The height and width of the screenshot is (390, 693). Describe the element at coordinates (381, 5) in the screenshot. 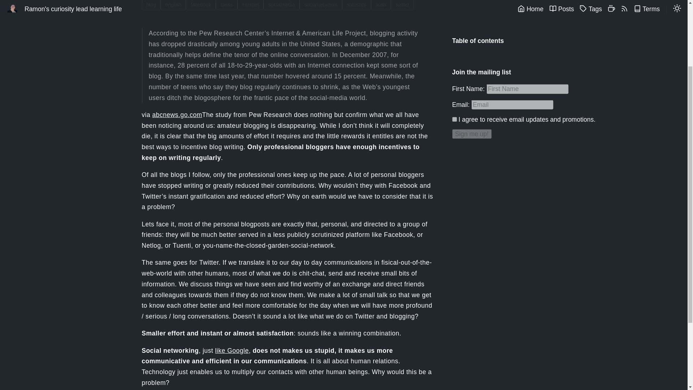

I see `stats` at that location.